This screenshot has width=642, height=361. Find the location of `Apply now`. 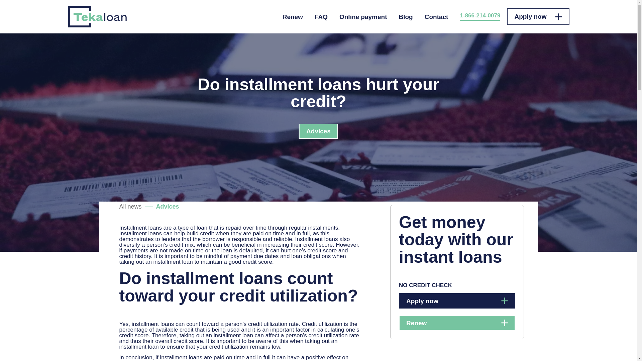

Apply now is located at coordinates (457, 301).